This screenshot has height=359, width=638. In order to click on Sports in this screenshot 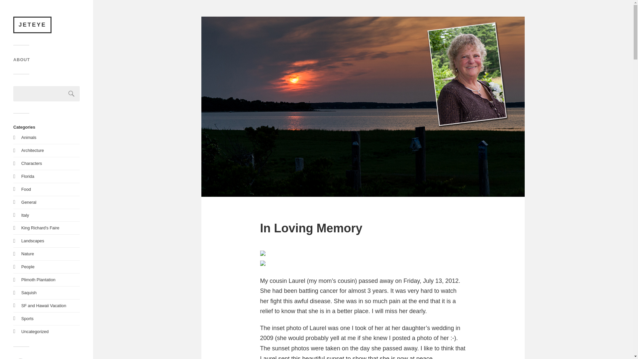, I will do `click(27, 318)`.